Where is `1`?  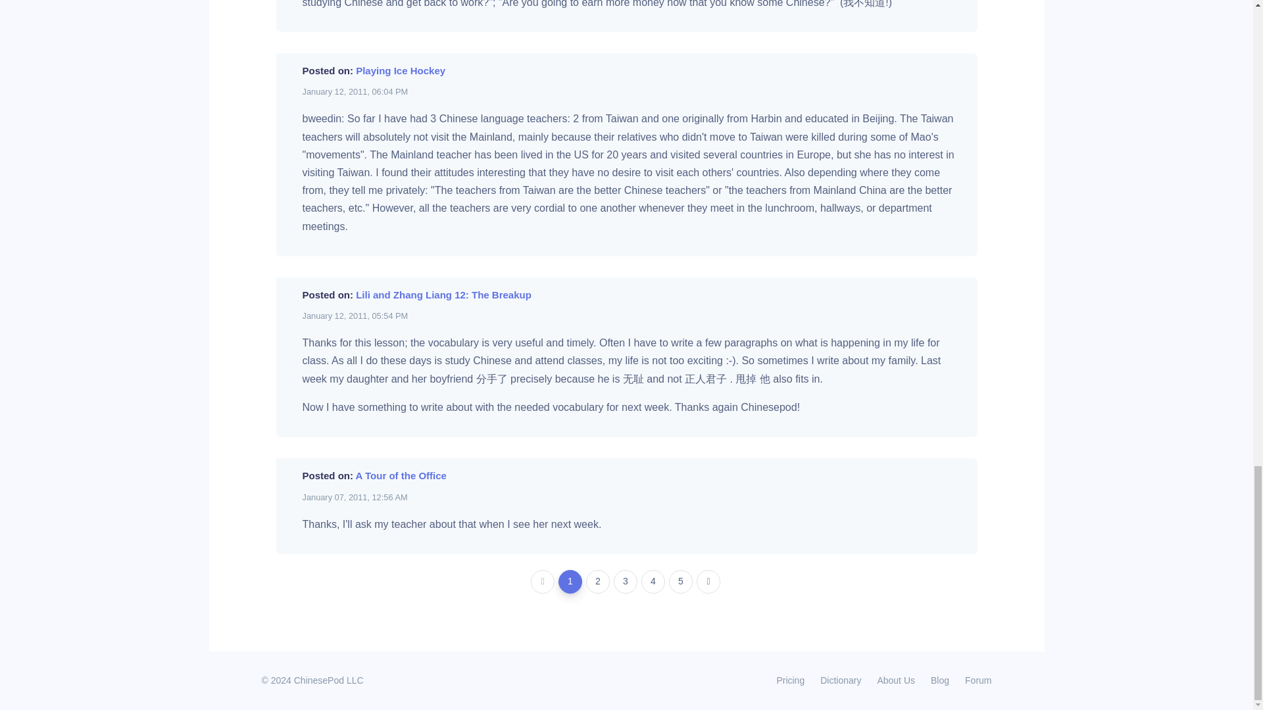 1 is located at coordinates (570, 581).